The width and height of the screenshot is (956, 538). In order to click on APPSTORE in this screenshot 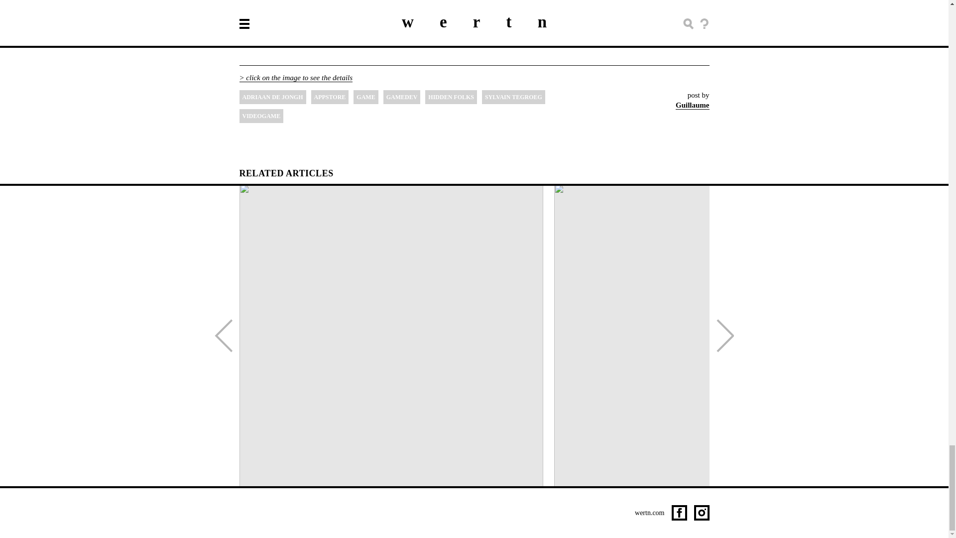, I will do `click(330, 97)`.